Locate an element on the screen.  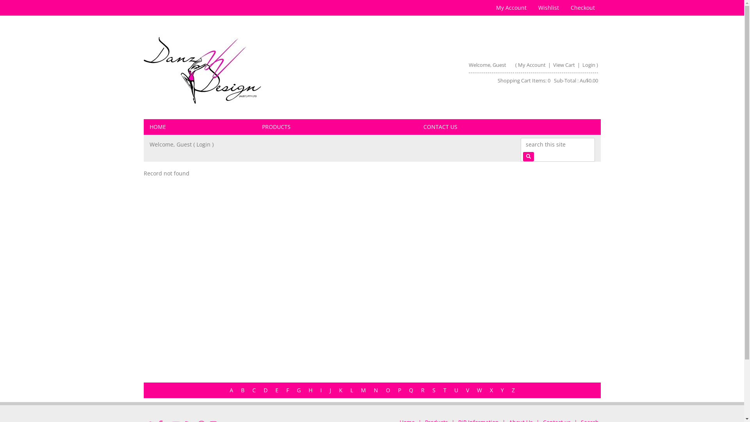
HOME is located at coordinates (200, 127).